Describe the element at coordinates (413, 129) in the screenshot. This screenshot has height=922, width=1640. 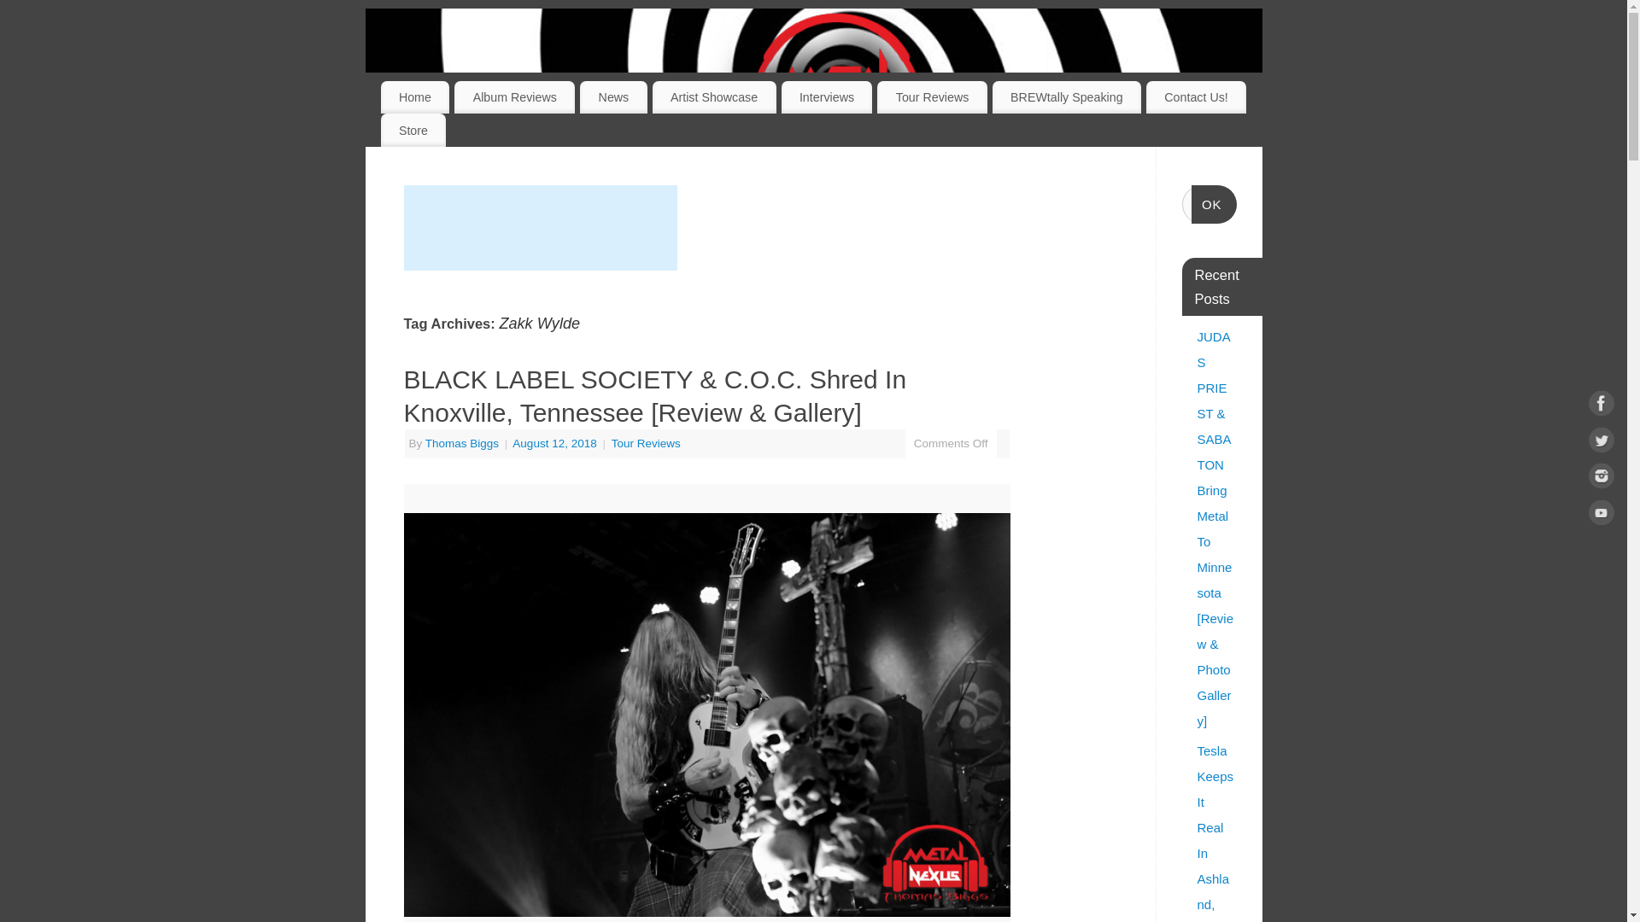
I see `Store` at that location.